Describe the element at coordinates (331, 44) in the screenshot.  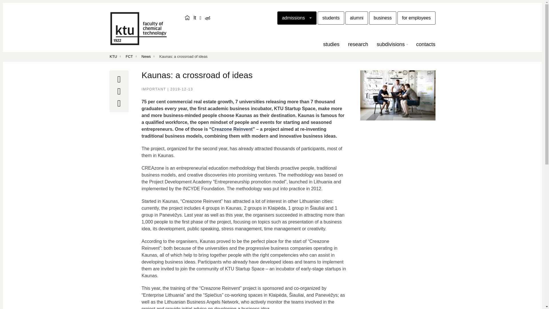
I see `studies` at that location.